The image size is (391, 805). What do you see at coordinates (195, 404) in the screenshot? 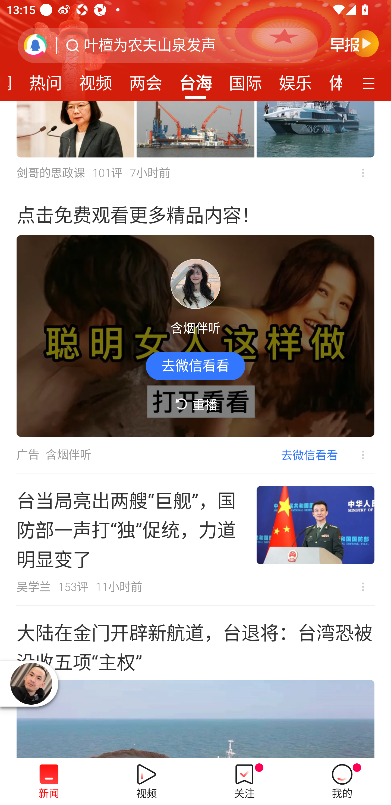
I see `重播` at bounding box center [195, 404].